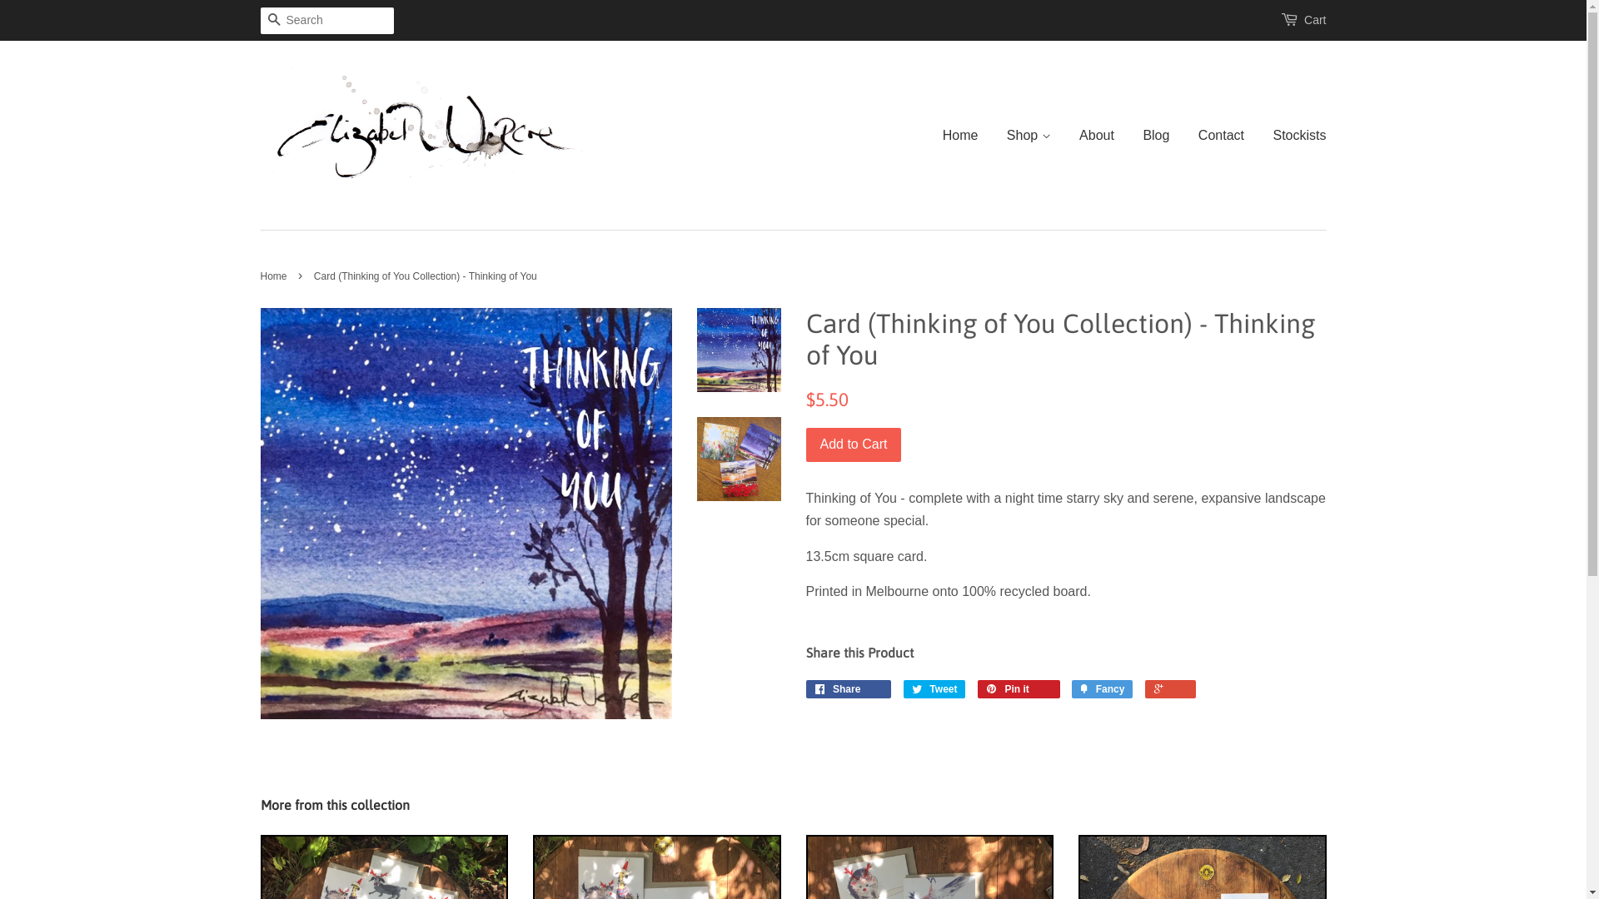  I want to click on Shop, so click(1029, 135).